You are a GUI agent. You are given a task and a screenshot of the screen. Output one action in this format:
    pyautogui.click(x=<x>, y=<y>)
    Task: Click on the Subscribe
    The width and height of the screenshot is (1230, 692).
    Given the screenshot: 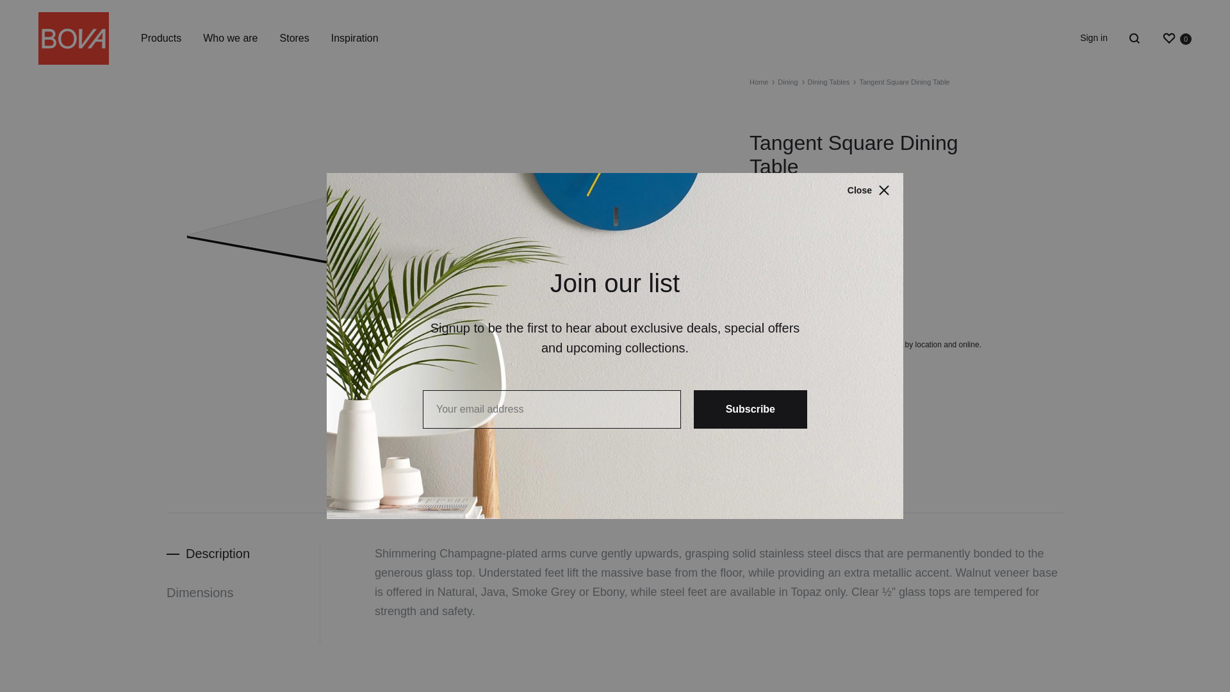 What is the action you would take?
    pyautogui.click(x=750, y=409)
    